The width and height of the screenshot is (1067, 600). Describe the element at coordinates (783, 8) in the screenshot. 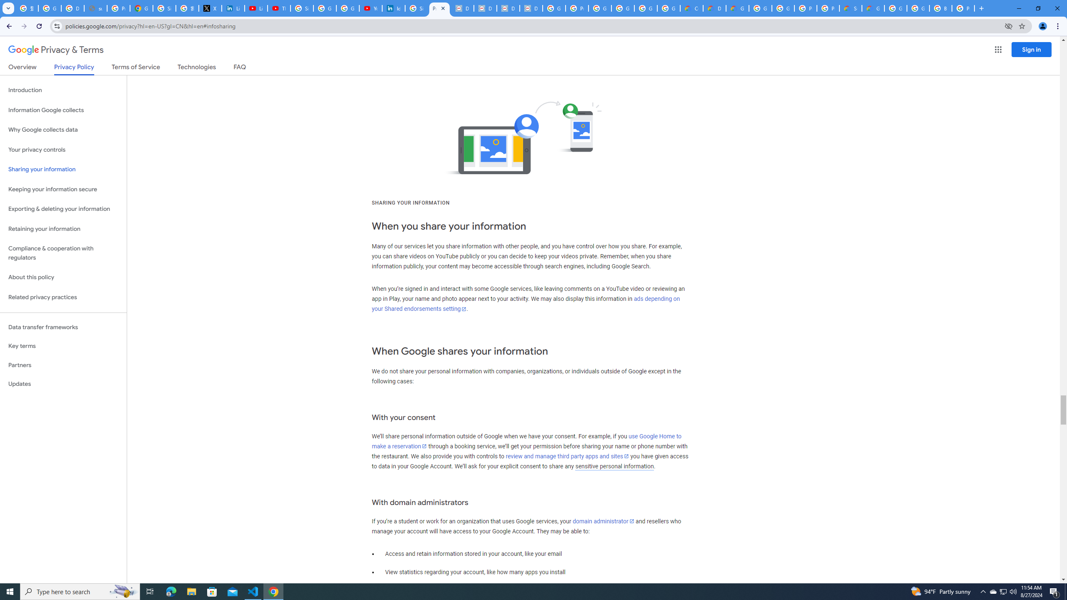

I see `Google Cloud Platform` at that location.